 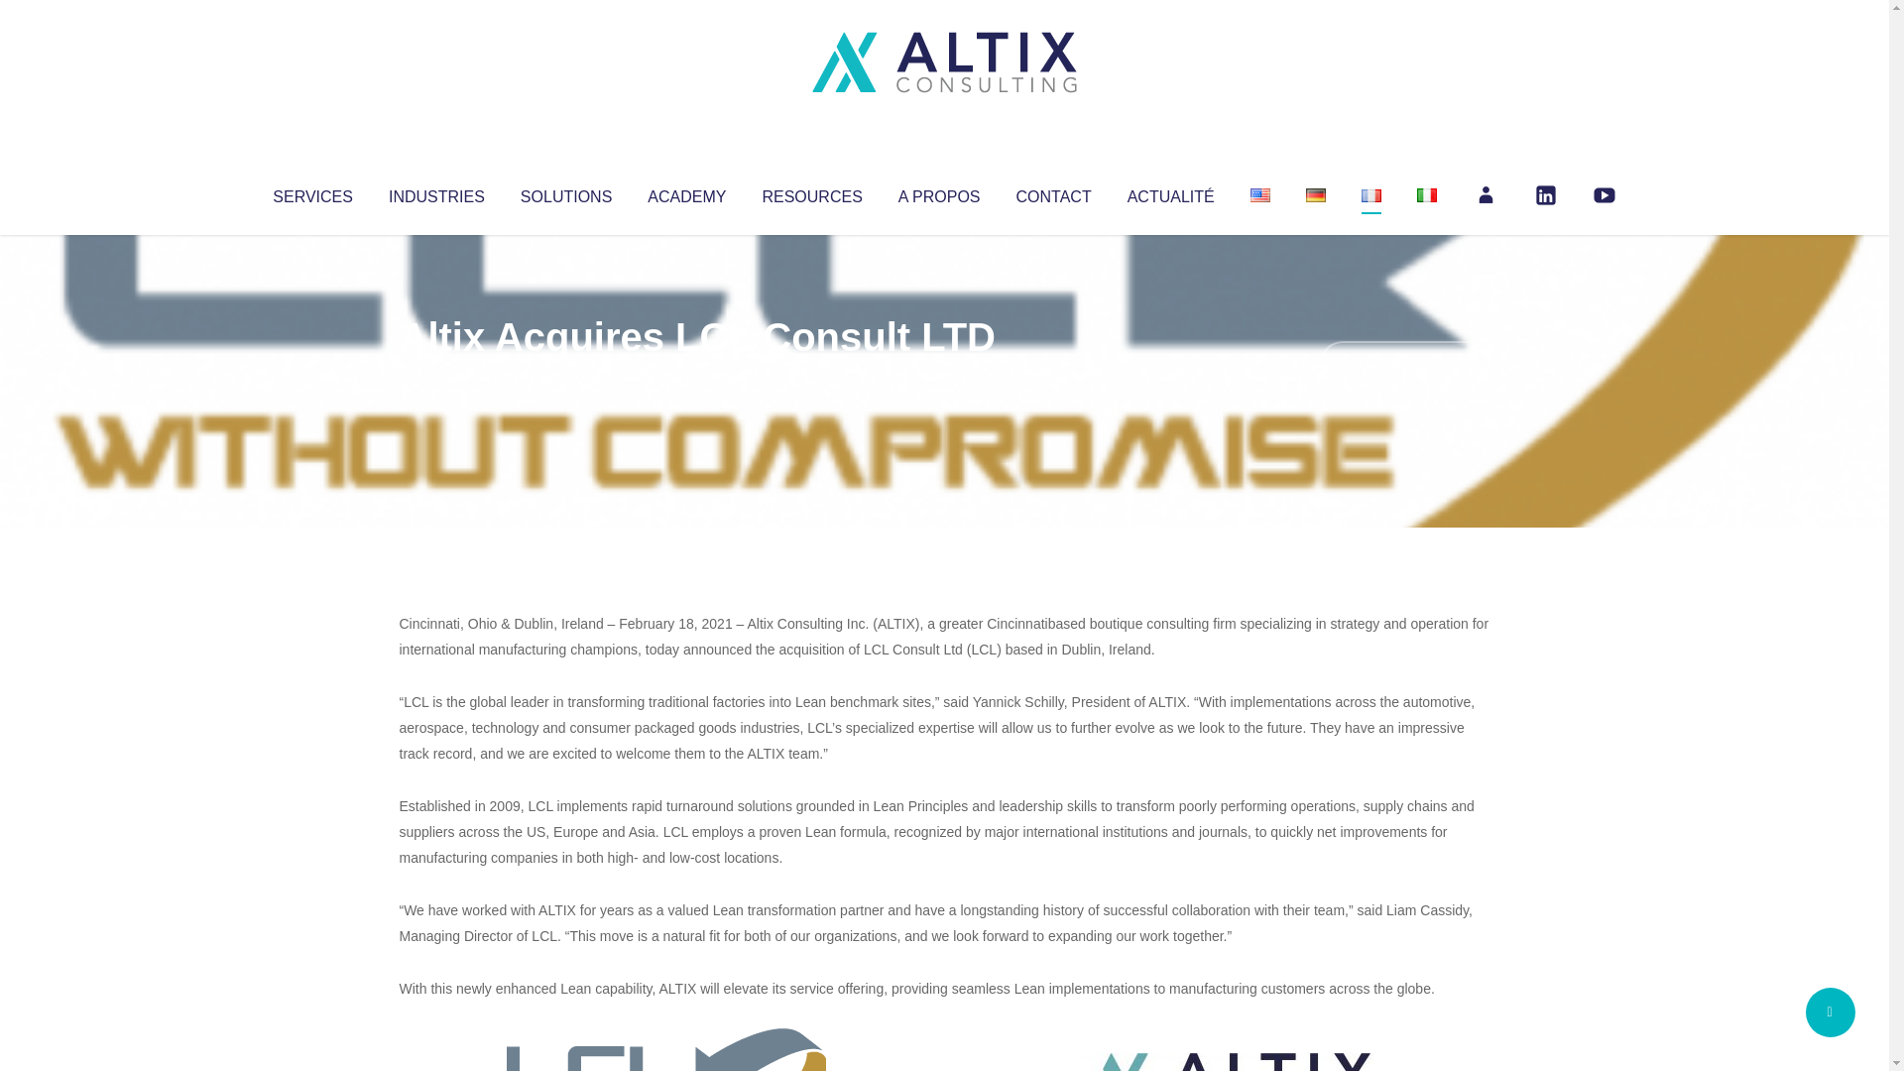 What do you see at coordinates (811, 192) in the screenshot?
I see `RESOURCES` at bounding box center [811, 192].